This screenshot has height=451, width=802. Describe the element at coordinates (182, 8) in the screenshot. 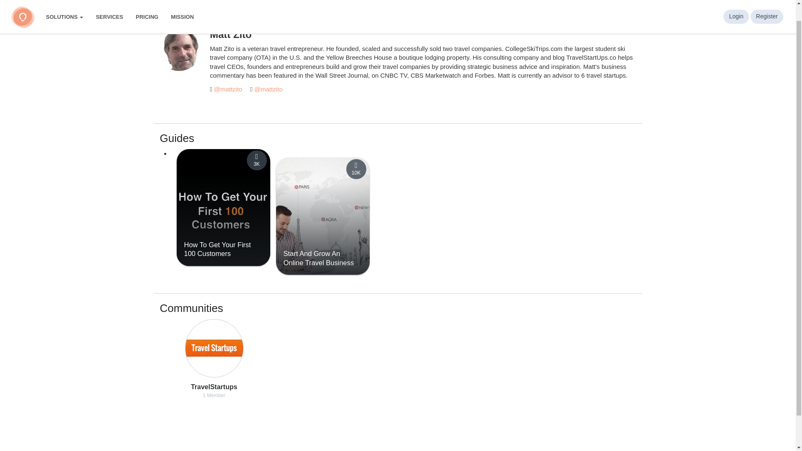

I see `MISSION` at that location.